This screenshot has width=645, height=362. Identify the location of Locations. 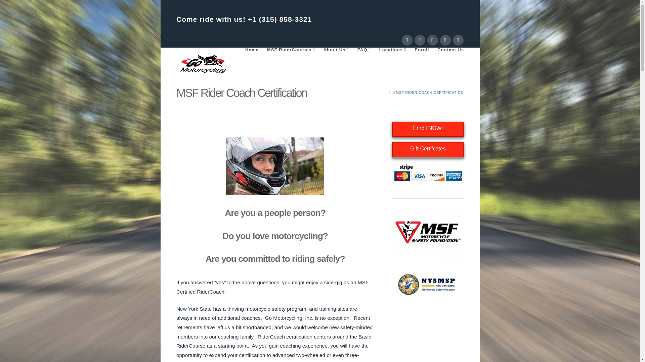
(392, 52).